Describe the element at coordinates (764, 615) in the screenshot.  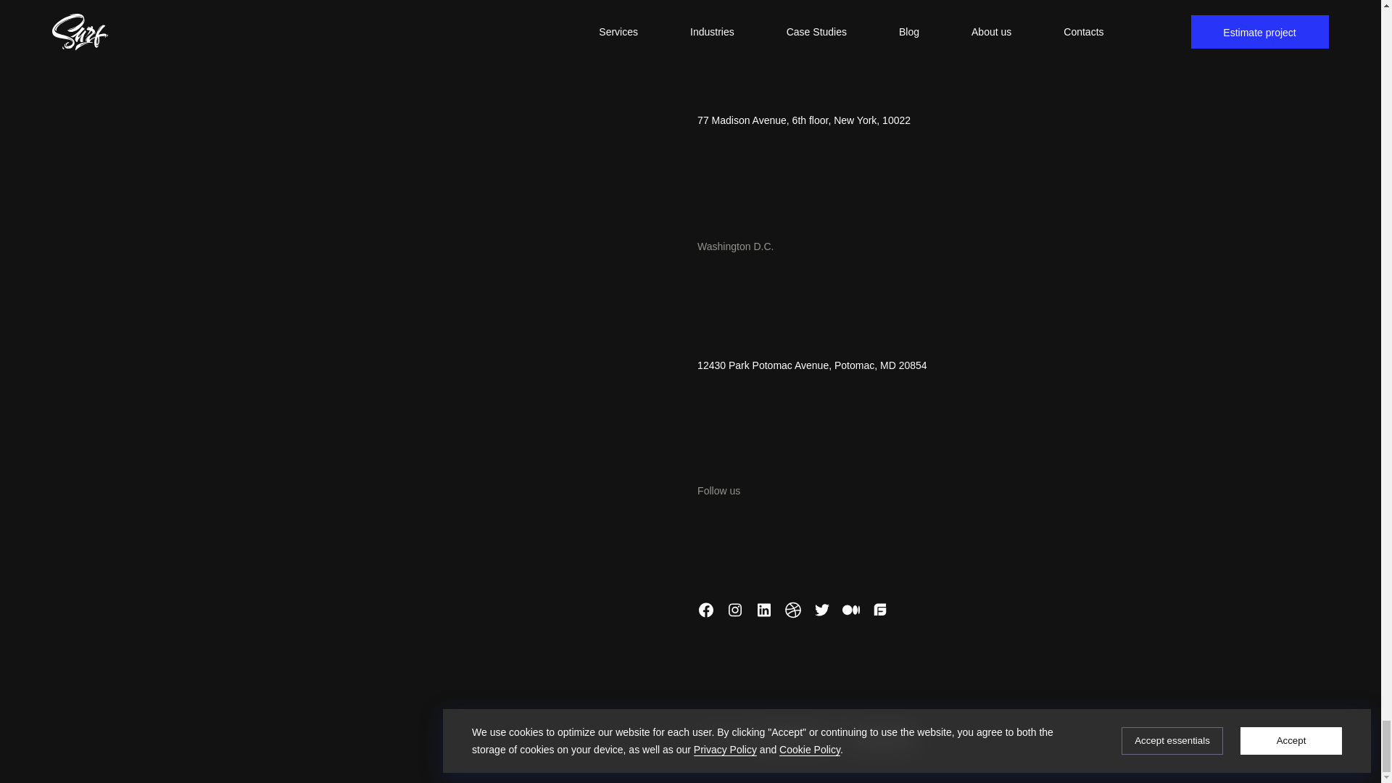
I see `linkedin` at that location.